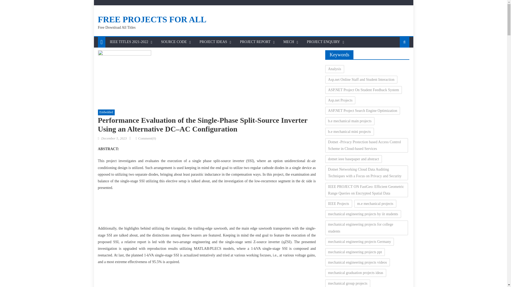 The image size is (511, 287). Describe the element at coordinates (255, 42) in the screenshot. I see `PROJECT REPORT` at that location.